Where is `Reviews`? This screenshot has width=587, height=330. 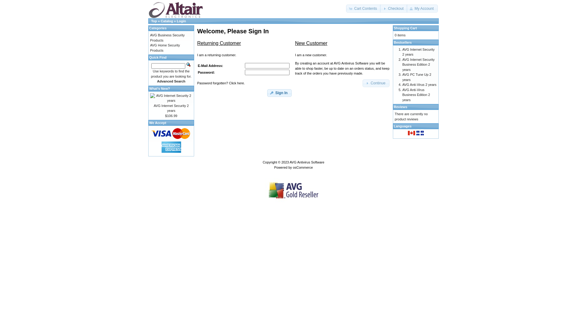
Reviews is located at coordinates (401, 107).